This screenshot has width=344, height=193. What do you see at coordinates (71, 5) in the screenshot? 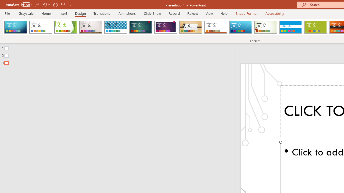
I see `Customize Quick Access Toolbar` at bounding box center [71, 5].